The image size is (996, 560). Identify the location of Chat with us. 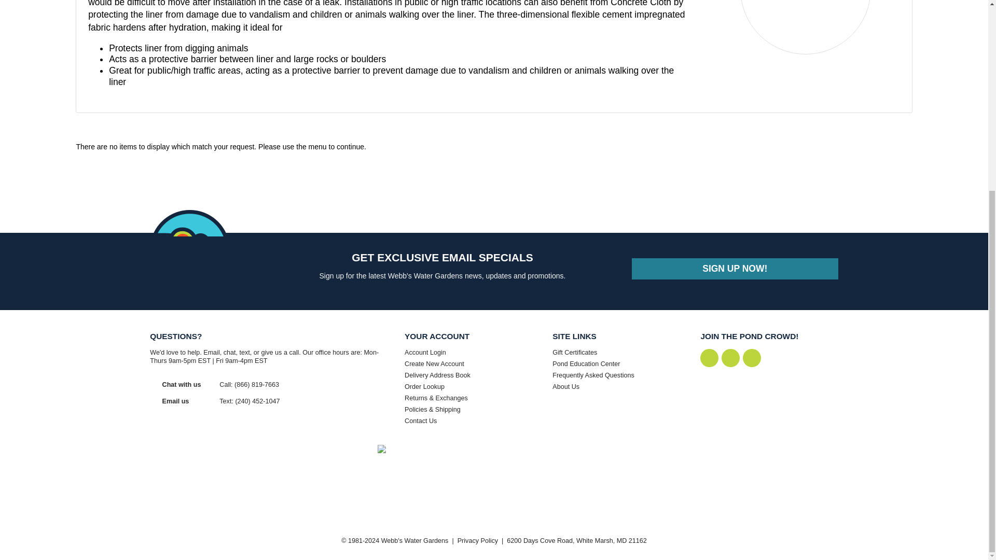
(182, 385).